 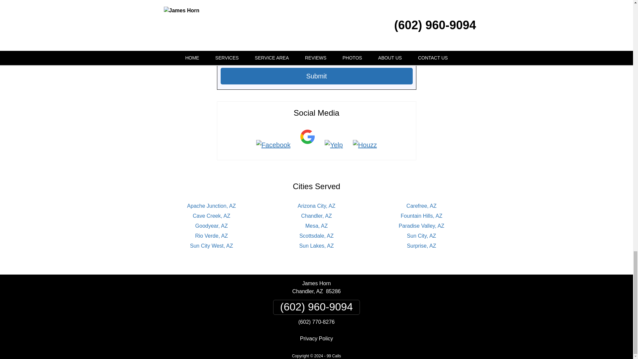 I want to click on Carefree, AZ, so click(x=421, y=206).